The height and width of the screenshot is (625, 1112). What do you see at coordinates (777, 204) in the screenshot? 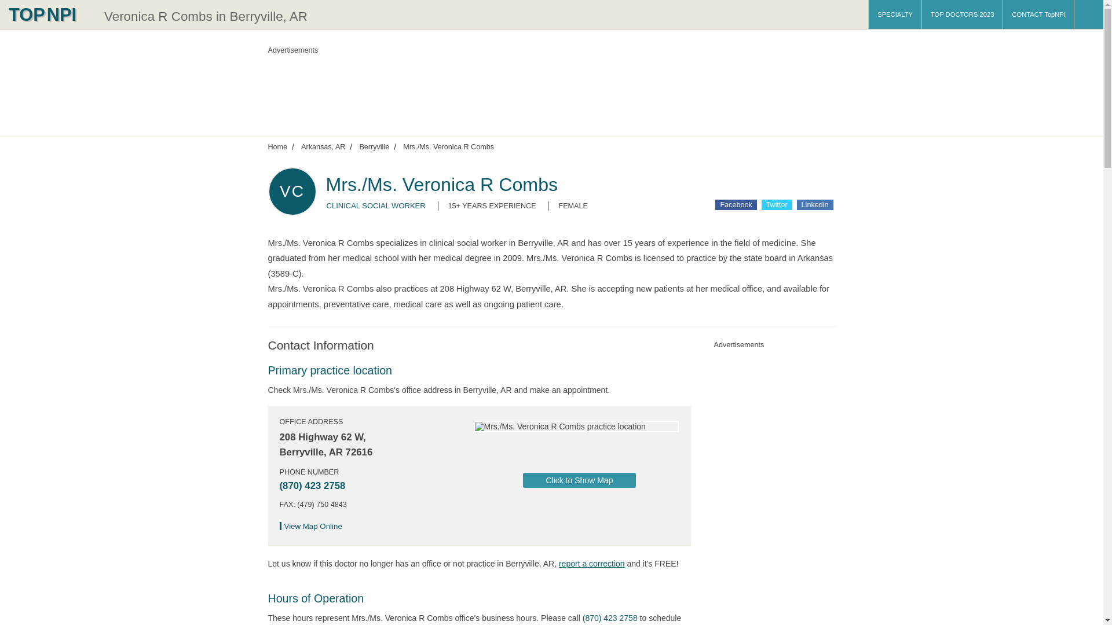
I see `Twitter` at bounding box center [777, 204].